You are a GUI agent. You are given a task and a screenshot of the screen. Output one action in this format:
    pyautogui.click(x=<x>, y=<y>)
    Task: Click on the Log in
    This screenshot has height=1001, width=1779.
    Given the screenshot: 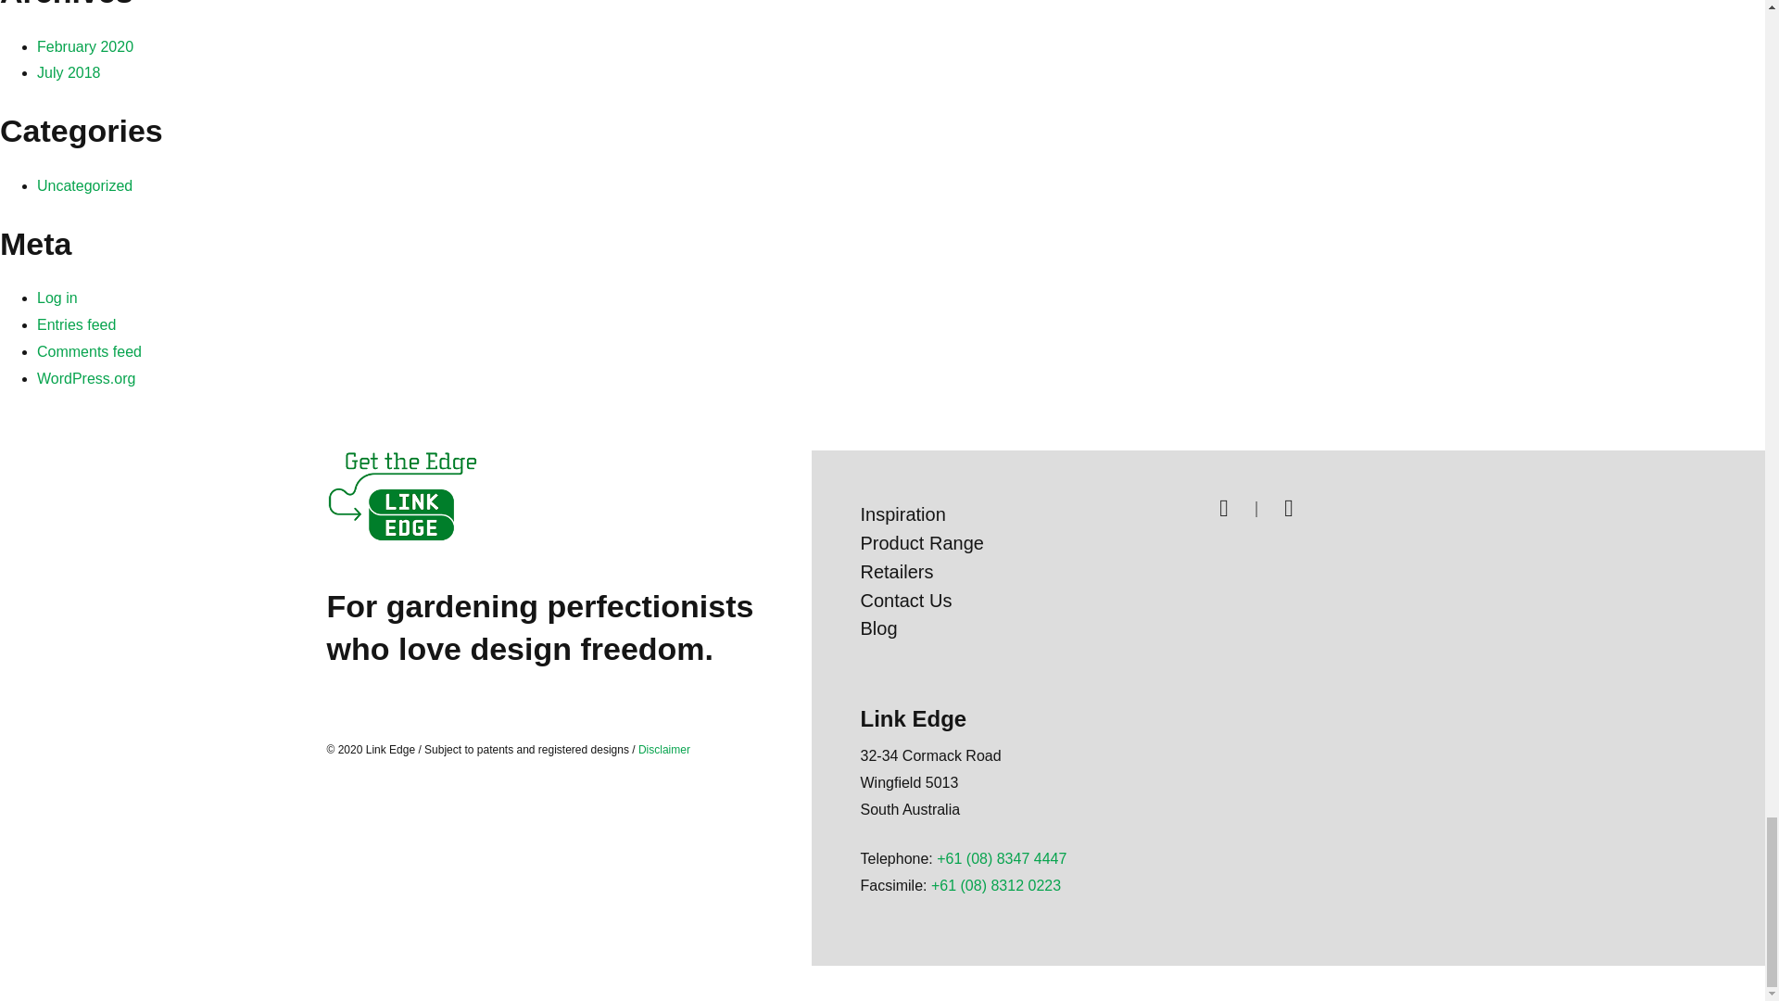 What is the action you would take?
    pyautogui.click(x=57, y=298)
    